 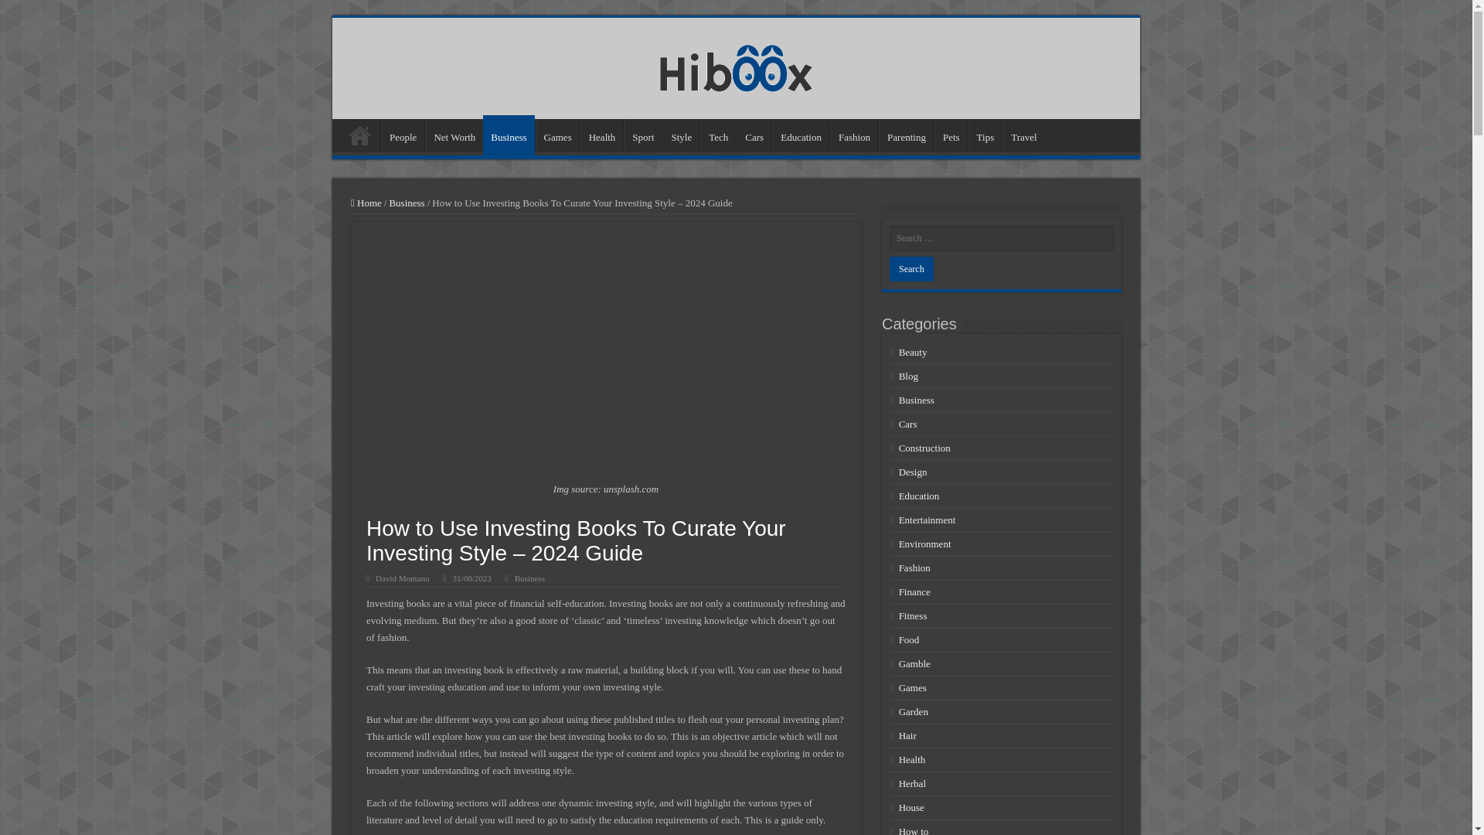 I want to click on Health, so click(x=601, y=135).